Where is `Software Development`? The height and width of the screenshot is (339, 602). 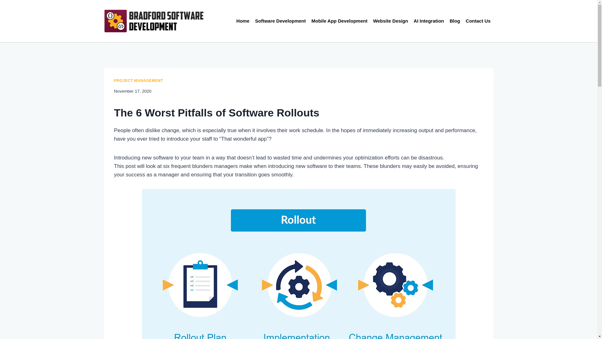
Software Development is located at coordinates (280, 21).